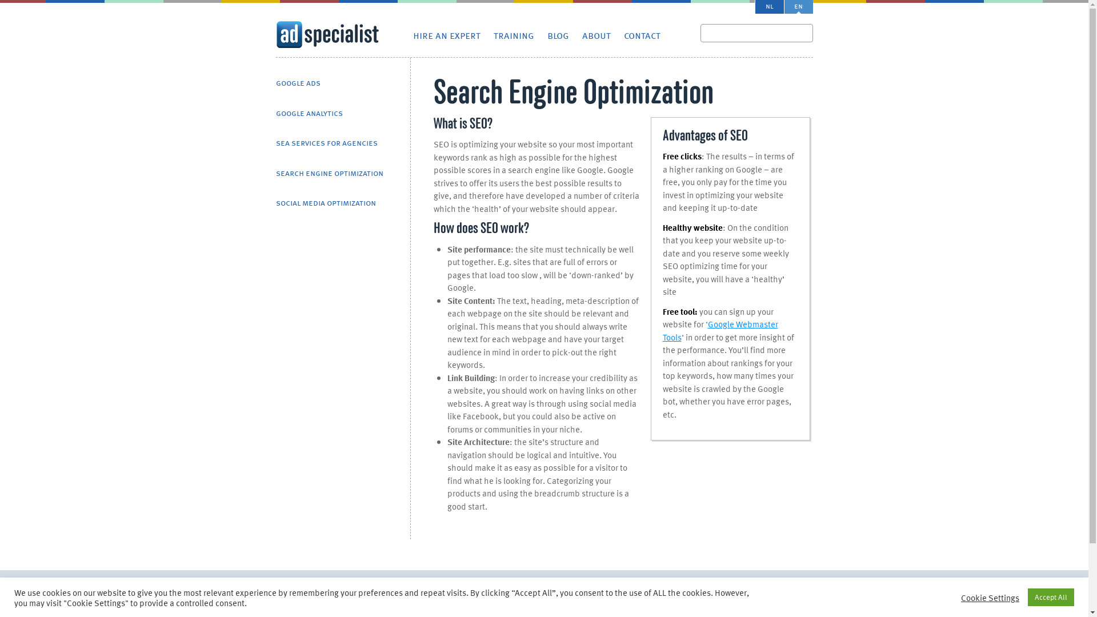 This screenshot has height=617, width=1097. What do you see at coordinates (720, 330) in the screenshot?
I see `Google Webmaster Tools` at bounding box center [720, 330].